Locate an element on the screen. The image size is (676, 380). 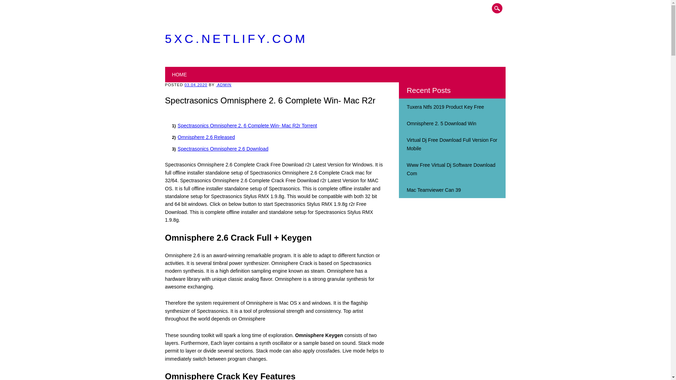
03.04.2020 is located at coordinates (196, 85).